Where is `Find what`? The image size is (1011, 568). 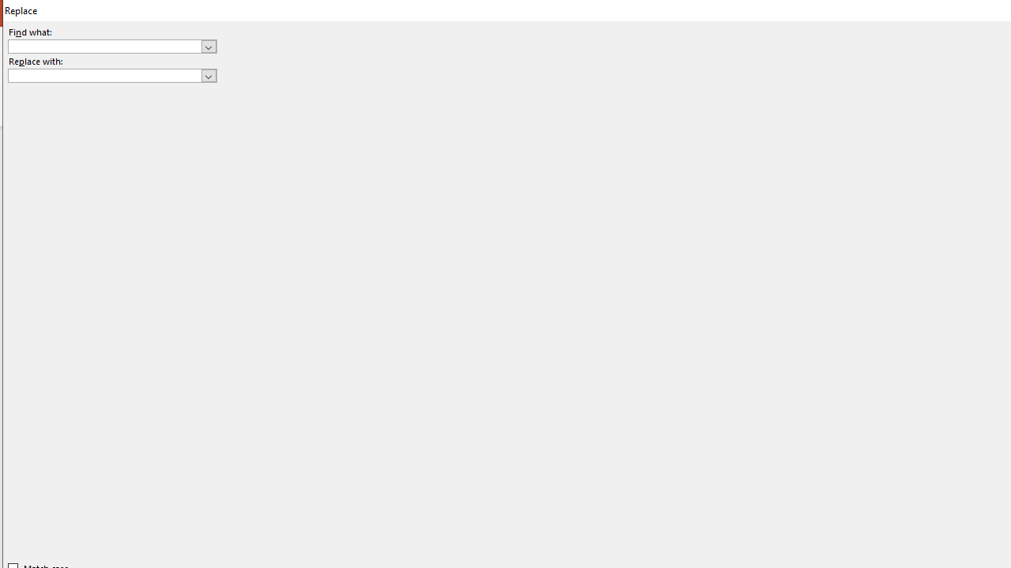
Find what is located at coordinates (104, 46).